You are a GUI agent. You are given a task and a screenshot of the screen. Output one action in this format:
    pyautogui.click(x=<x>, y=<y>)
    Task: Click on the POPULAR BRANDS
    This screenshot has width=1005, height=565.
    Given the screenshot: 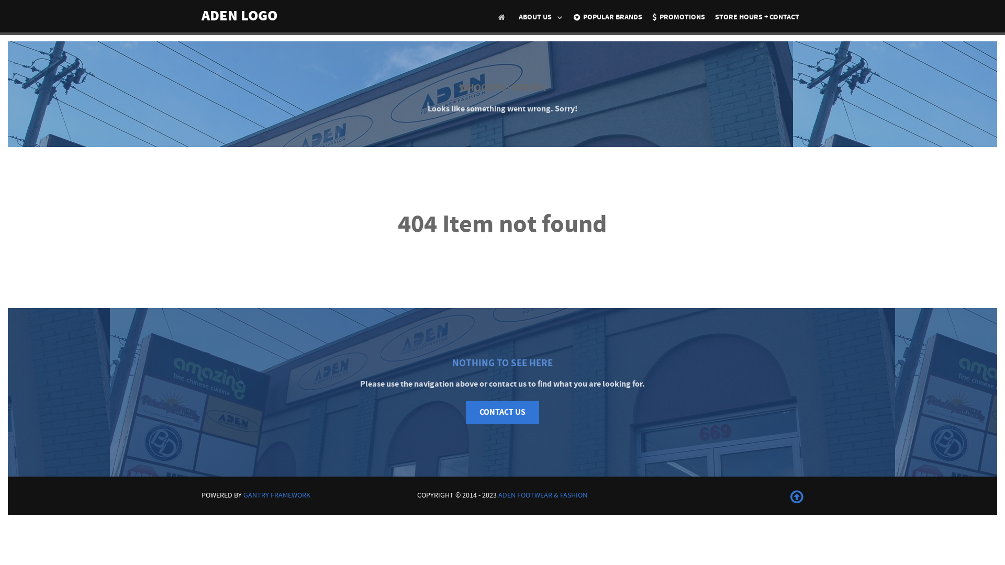 What is the action you would take?
    pyautogui.click(x=608, y=18)
    